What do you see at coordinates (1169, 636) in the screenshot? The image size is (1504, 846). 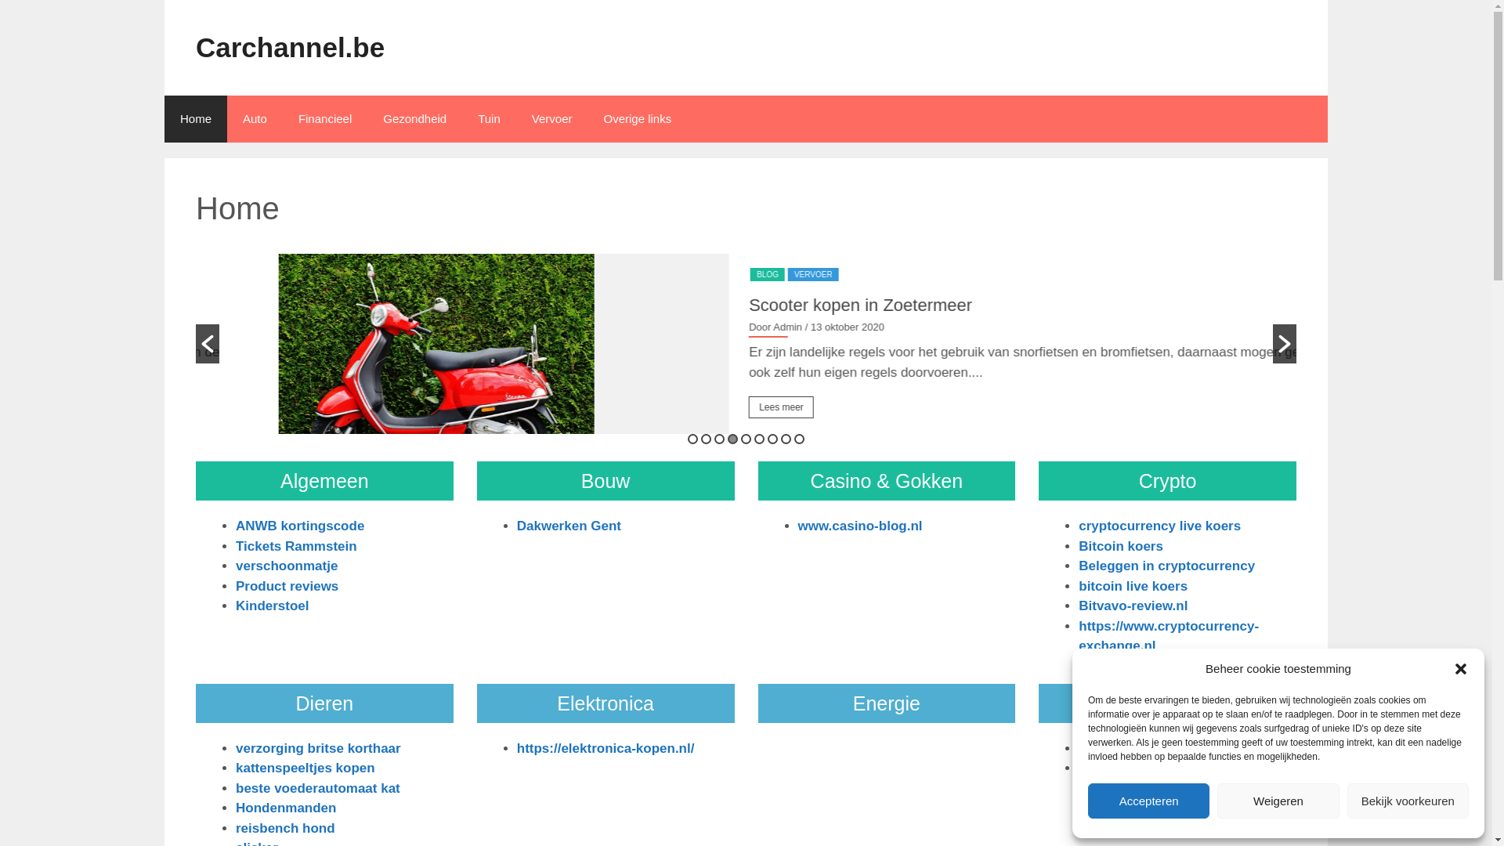 I see `https://www.cryptocurrency-exchange.nl` at bounding box center [1169, 636].